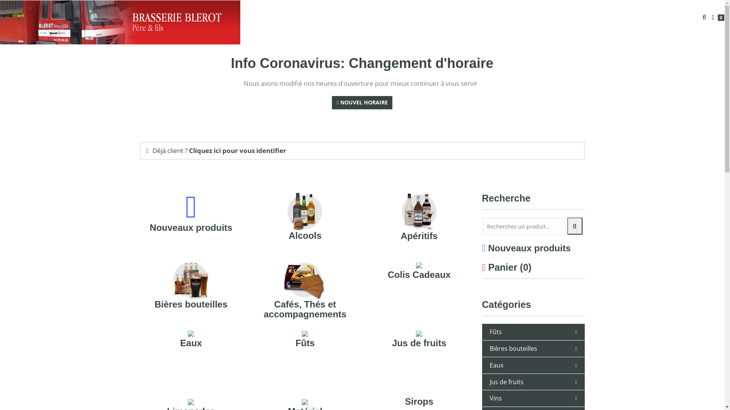 This screenshot has height=410, width=730. What do you see at coordinates (621, 17) in the screenshot?
I see `DEVIS` at bounding box center [621, 17].